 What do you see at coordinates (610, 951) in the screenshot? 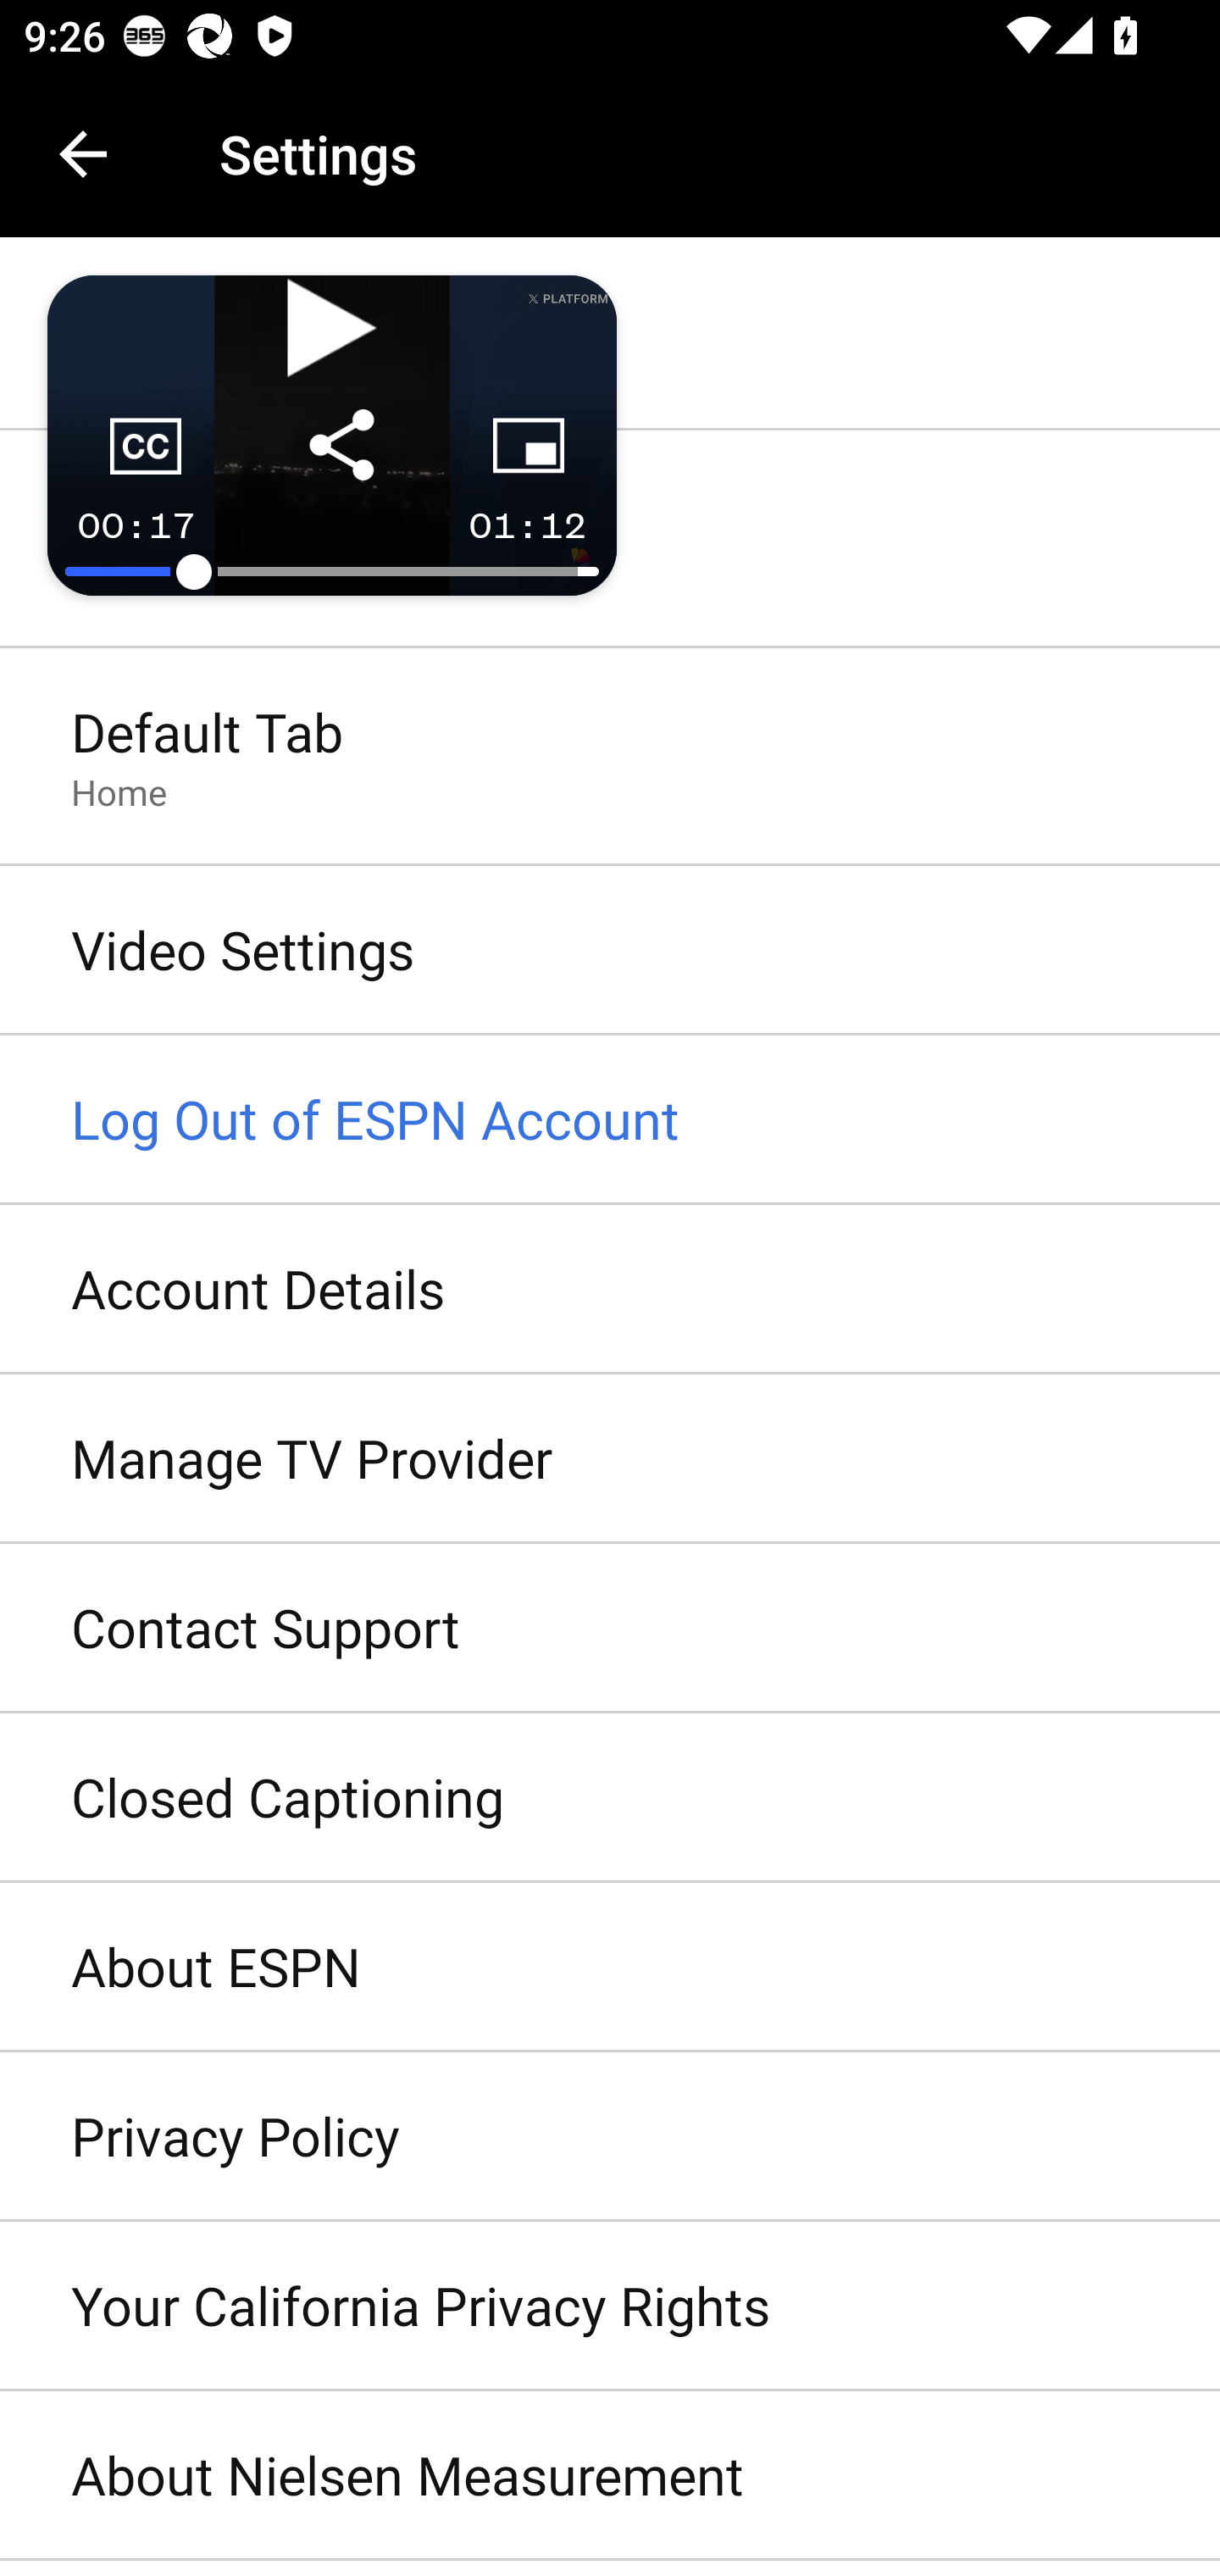
I see `Video Settings` at bounding box center [610, 951].